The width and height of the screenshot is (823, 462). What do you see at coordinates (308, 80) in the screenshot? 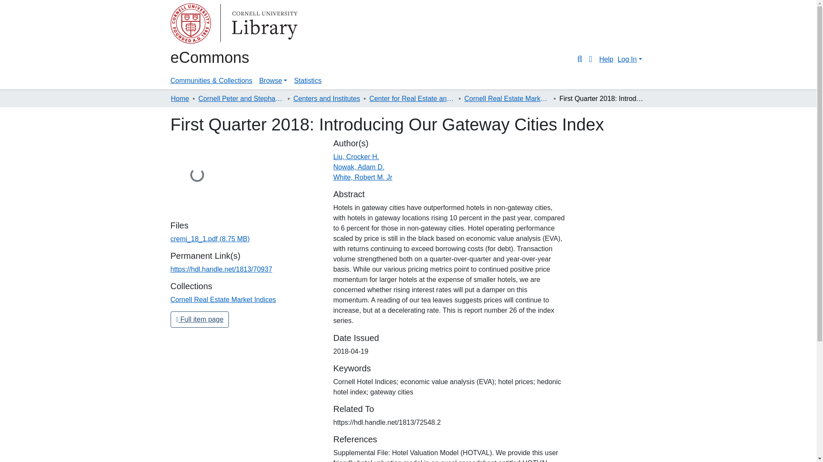
I see `Statistics` at bounding box center [308, 80].